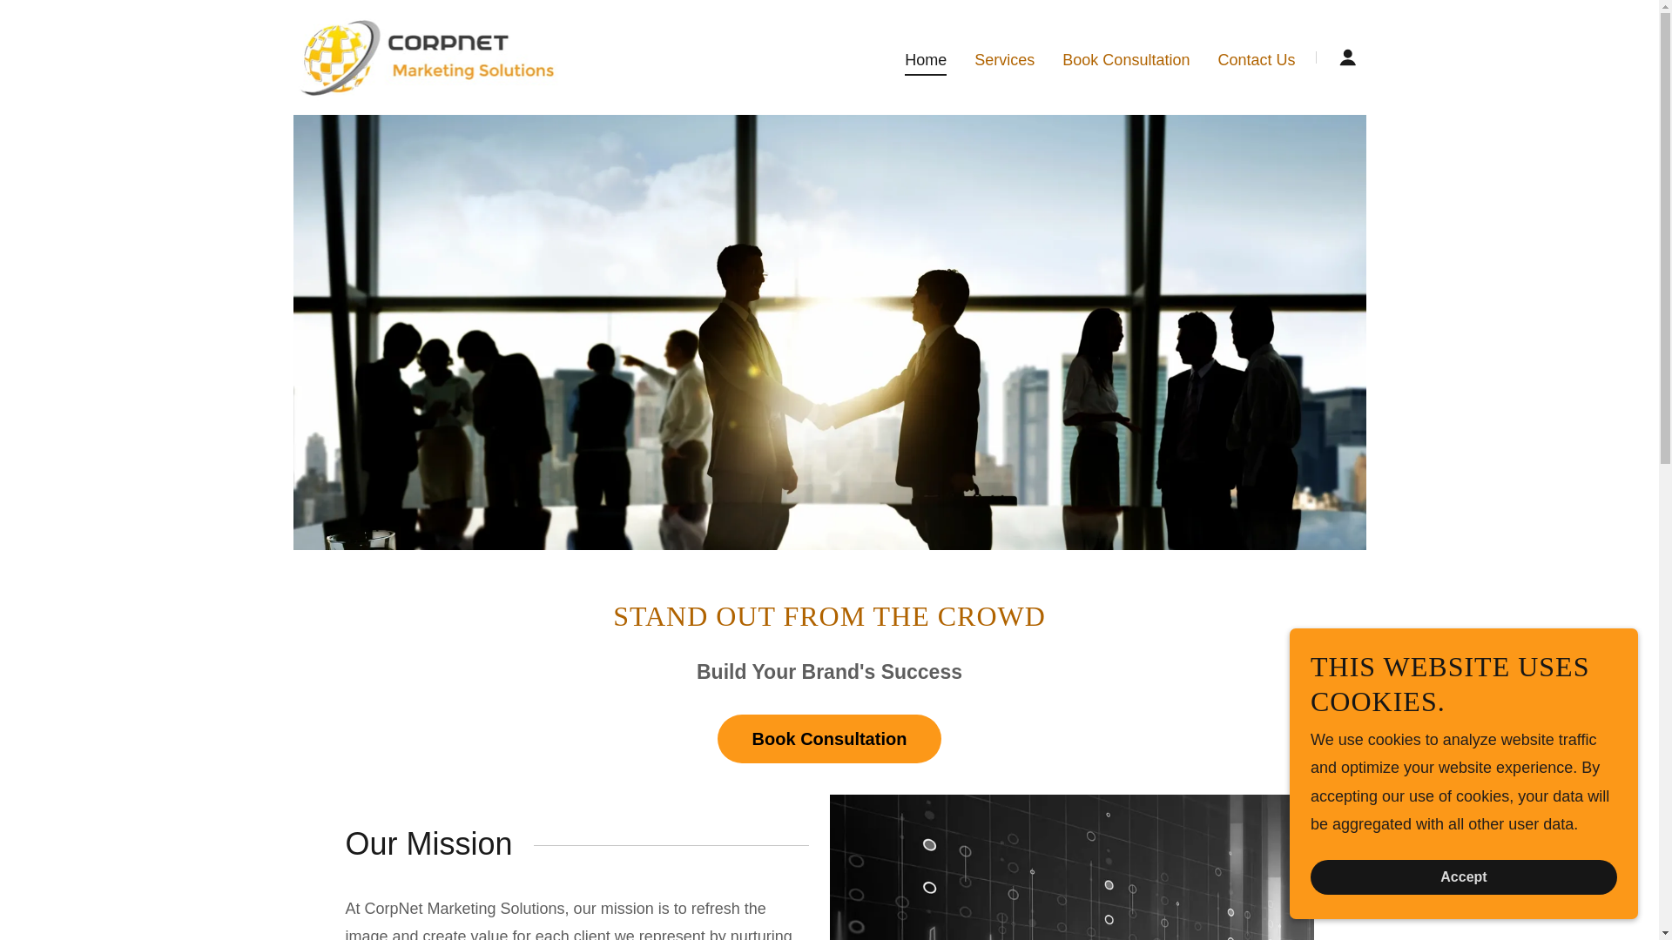 Image resolution: width=1672 pixels, height=940 pixels. Describe the element at coordinates (427, 56) in the screenshot. I see `CorpNet Marketing Solutions, LLC` at that location.